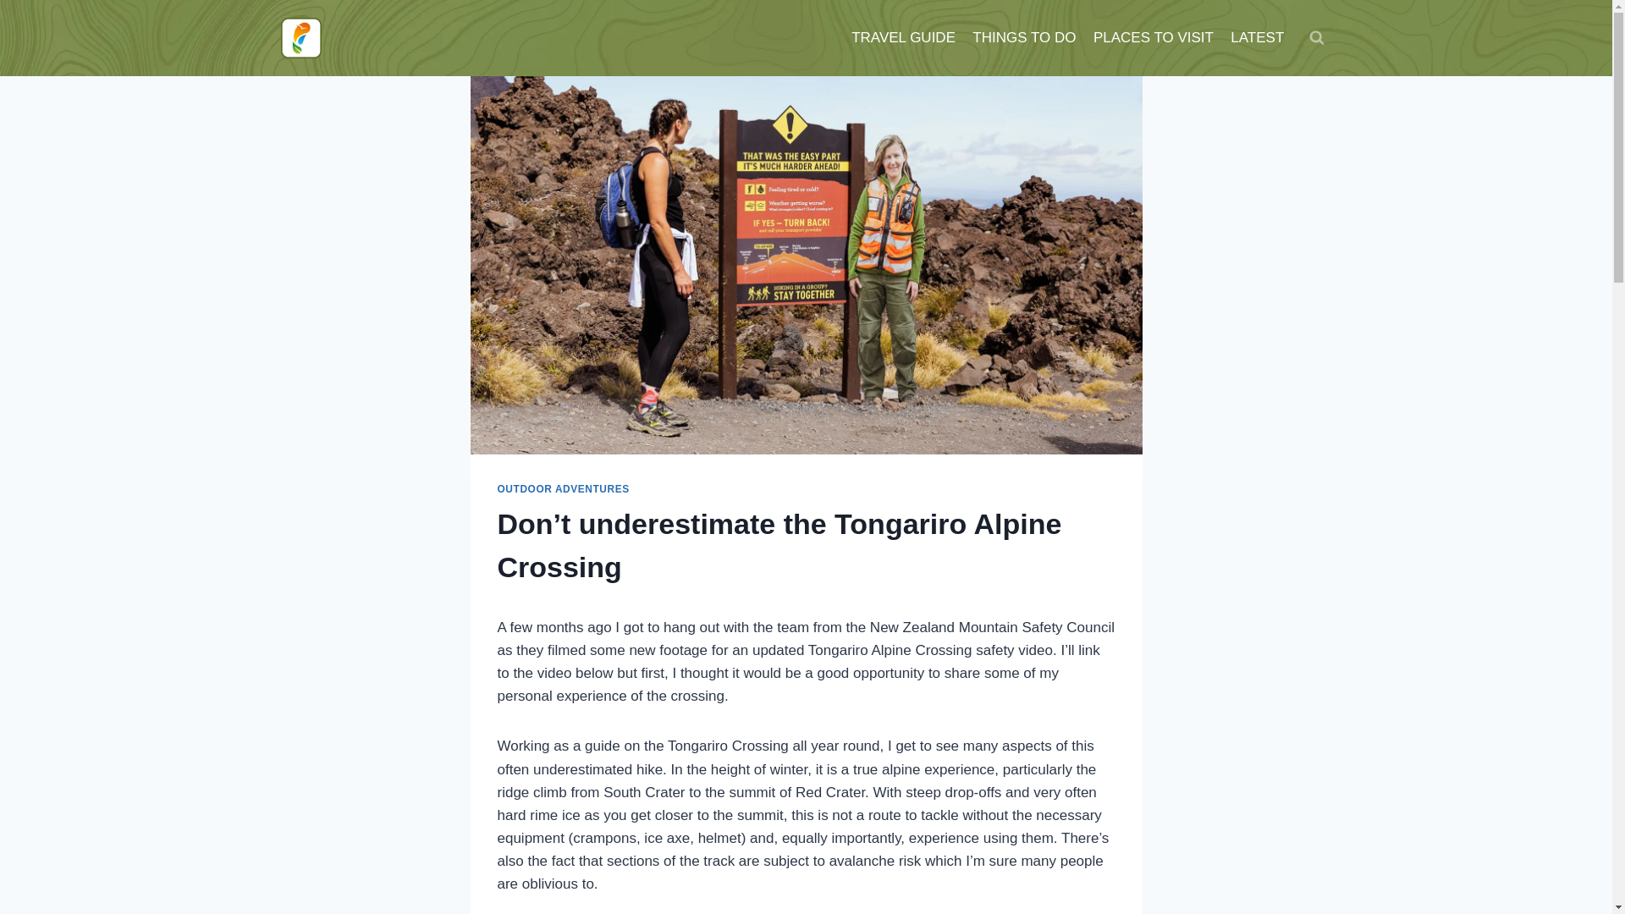  What do you see at coordinates (1153, 37) in the screenshot?
I see `PLACES TO VISIT` at bounding box center [1153, 37].